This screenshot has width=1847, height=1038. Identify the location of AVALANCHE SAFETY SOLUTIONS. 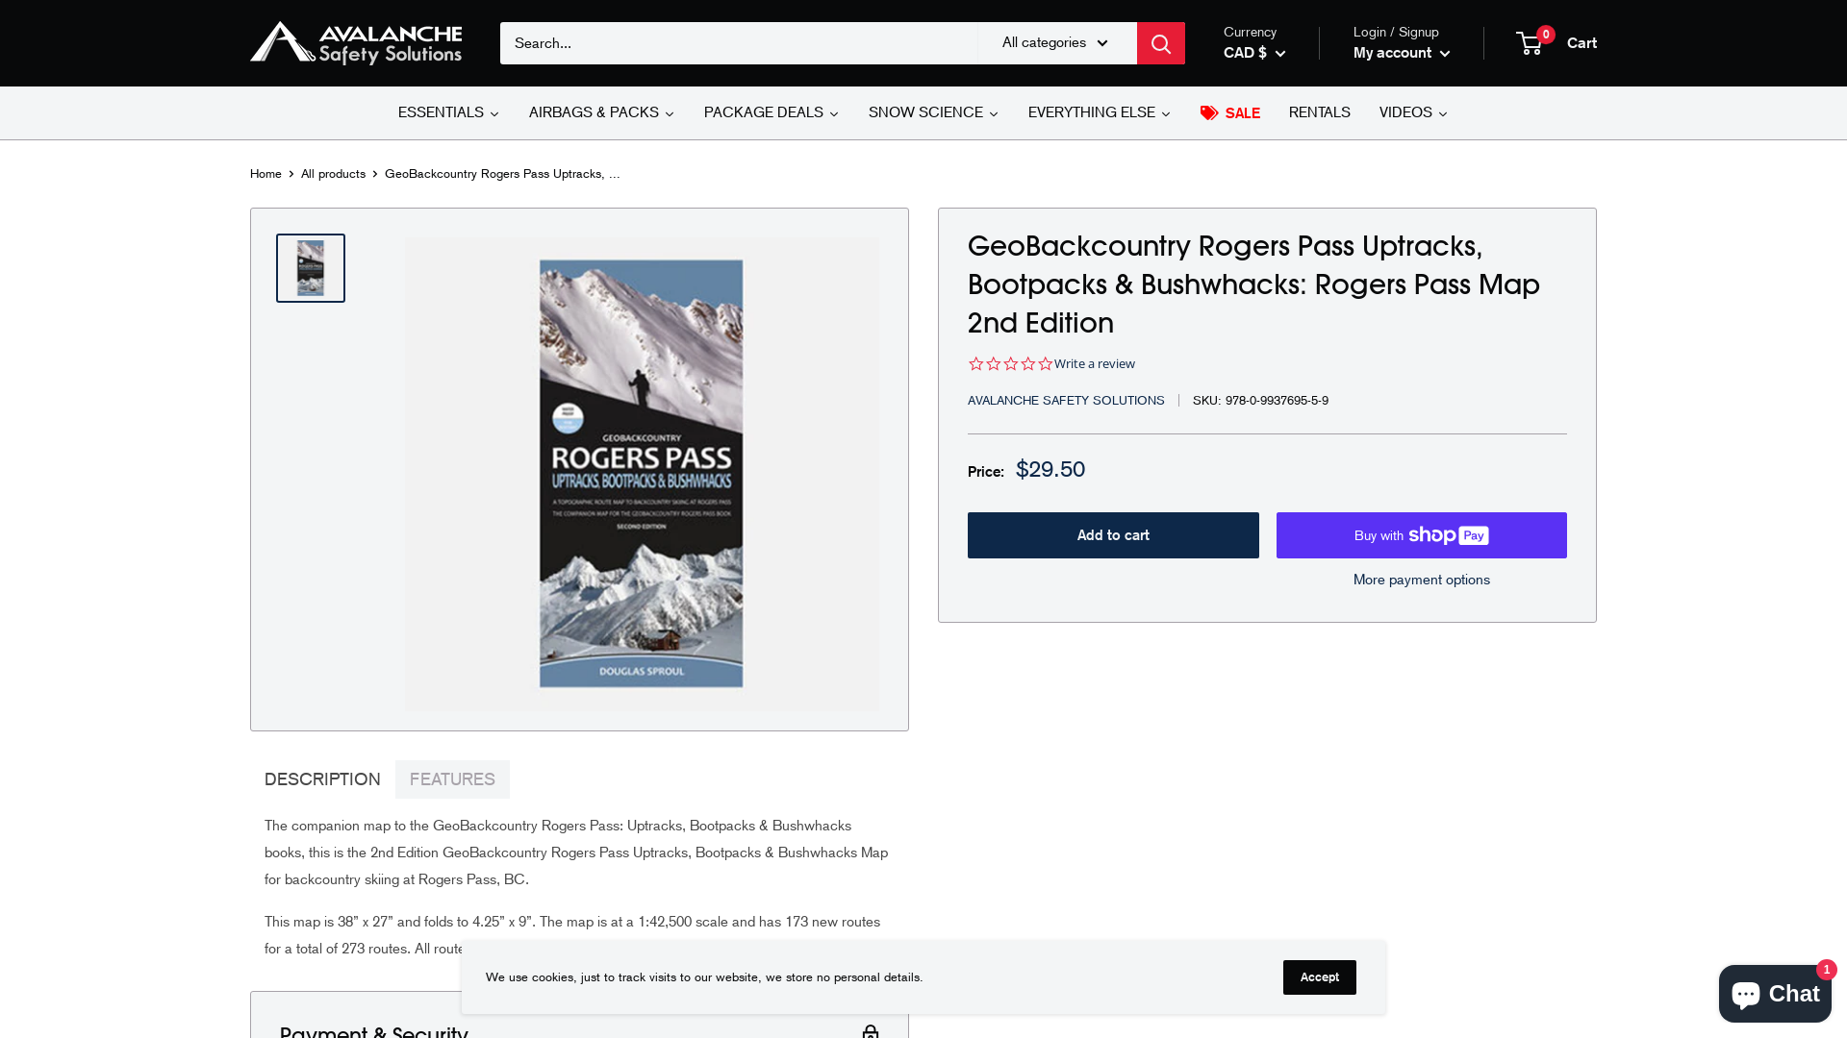
(1066, 400).